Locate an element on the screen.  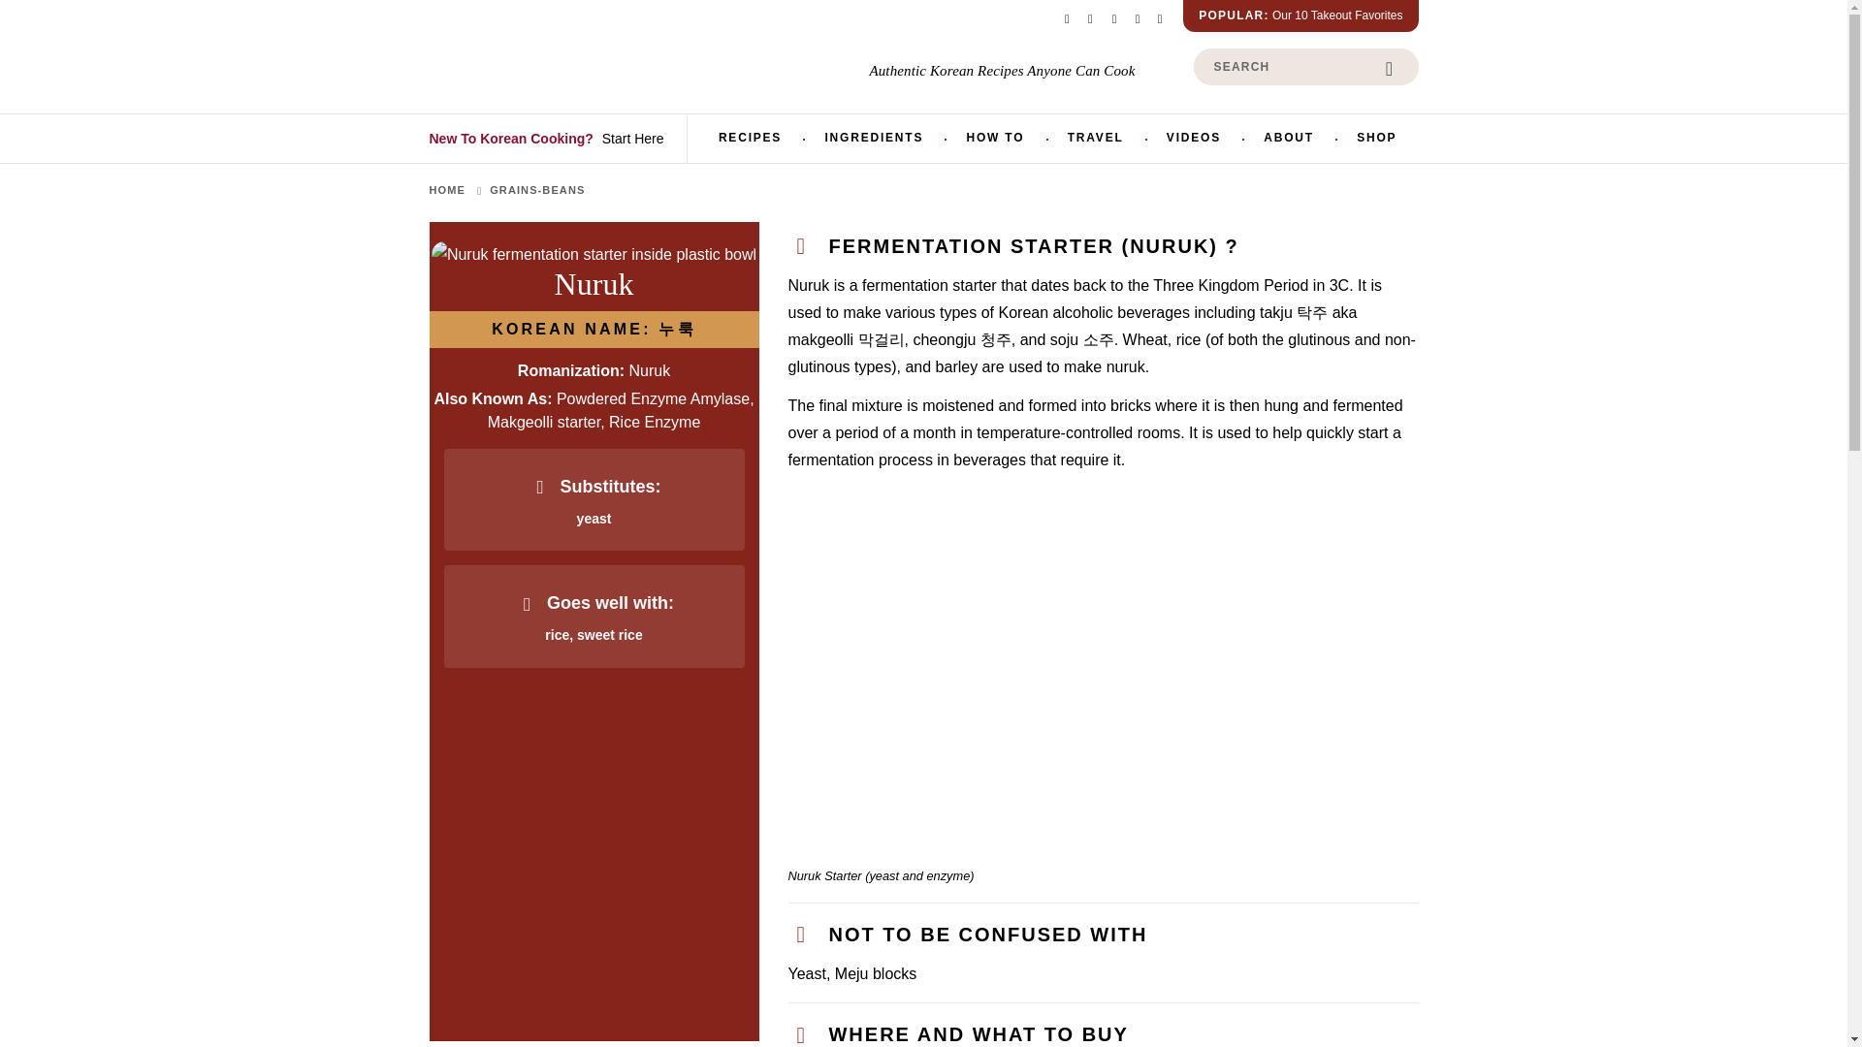
RECIPES is located at coordinates (751, 138).